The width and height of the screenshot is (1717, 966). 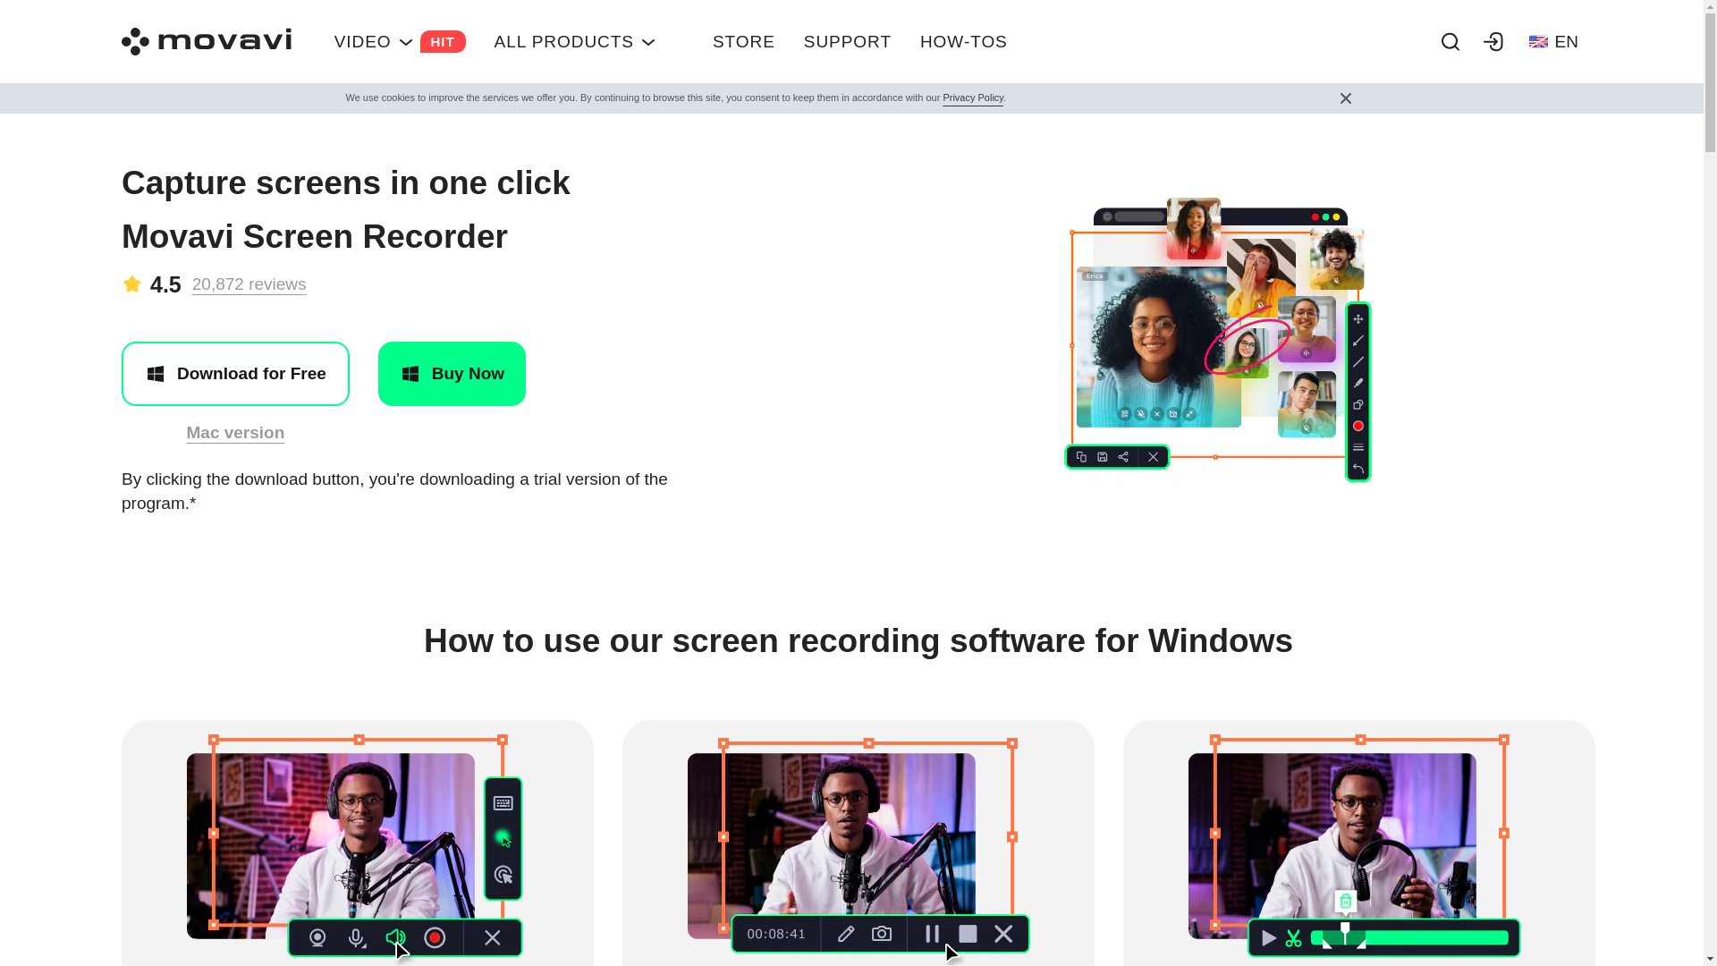 What do you see at coordinates (744, 41) in the screenshot?
I see `SUPPORT` at bounding box center [744, 41].